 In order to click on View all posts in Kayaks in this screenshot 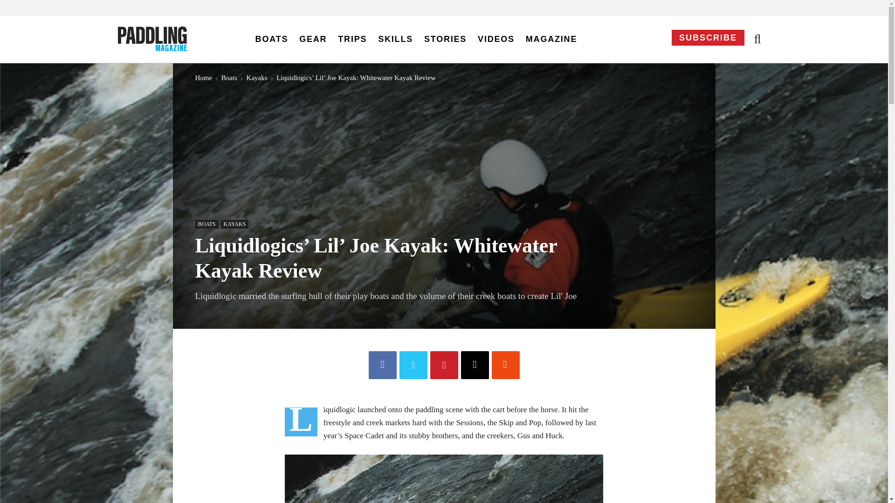, I will do `click(257, 77)`.